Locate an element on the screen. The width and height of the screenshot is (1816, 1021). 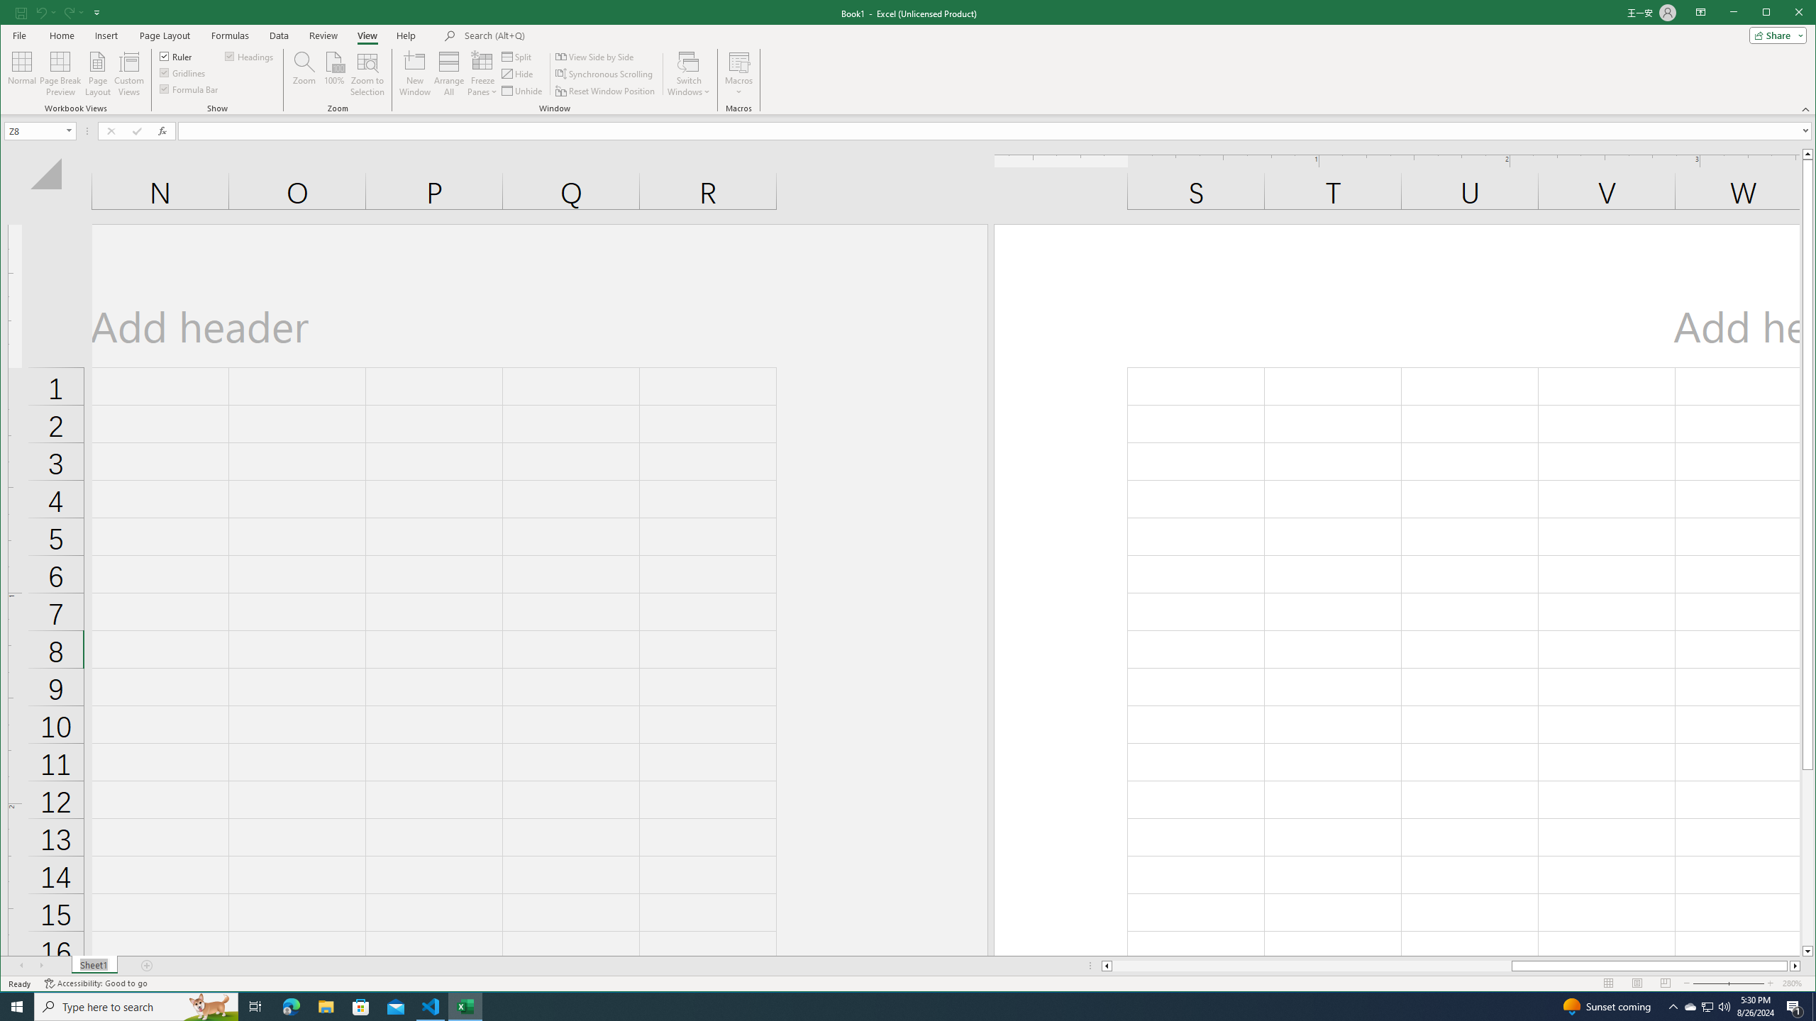
Zoom... is located at coordinates (304, 74).